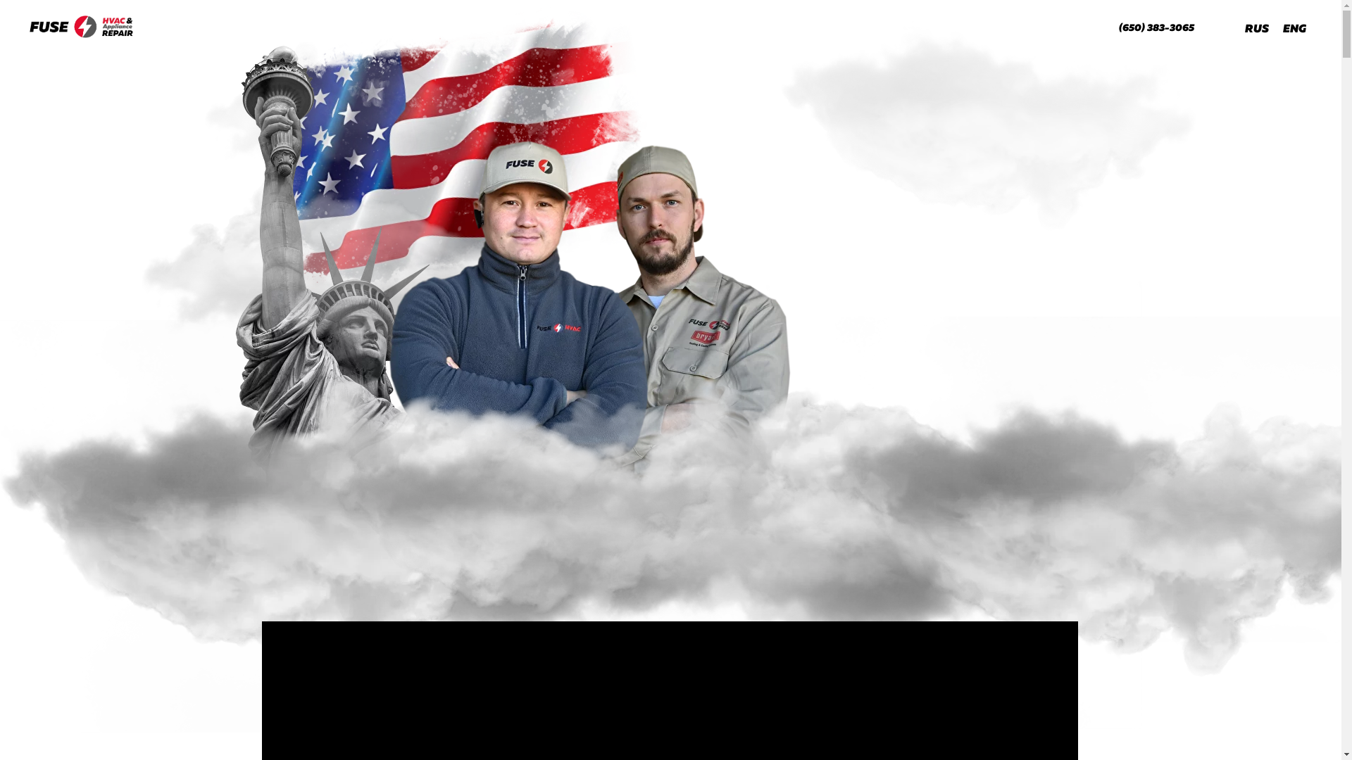  I want to click on RUS, so click(1257, 30).